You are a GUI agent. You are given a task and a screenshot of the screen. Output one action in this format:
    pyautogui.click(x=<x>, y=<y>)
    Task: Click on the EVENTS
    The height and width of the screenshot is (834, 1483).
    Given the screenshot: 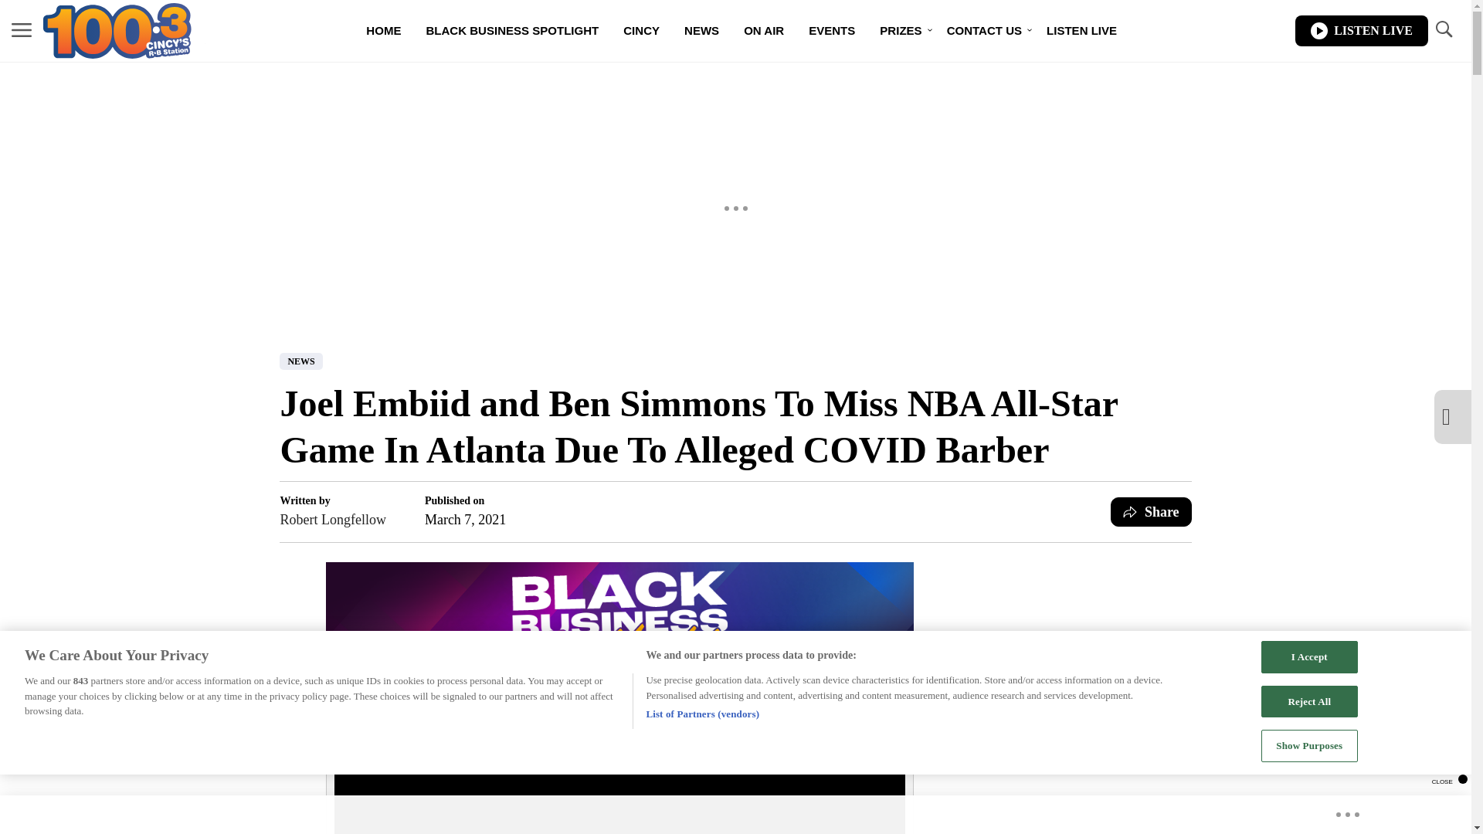 What is the action you would take?
    pyautogui.click(x=832, y=31)
    